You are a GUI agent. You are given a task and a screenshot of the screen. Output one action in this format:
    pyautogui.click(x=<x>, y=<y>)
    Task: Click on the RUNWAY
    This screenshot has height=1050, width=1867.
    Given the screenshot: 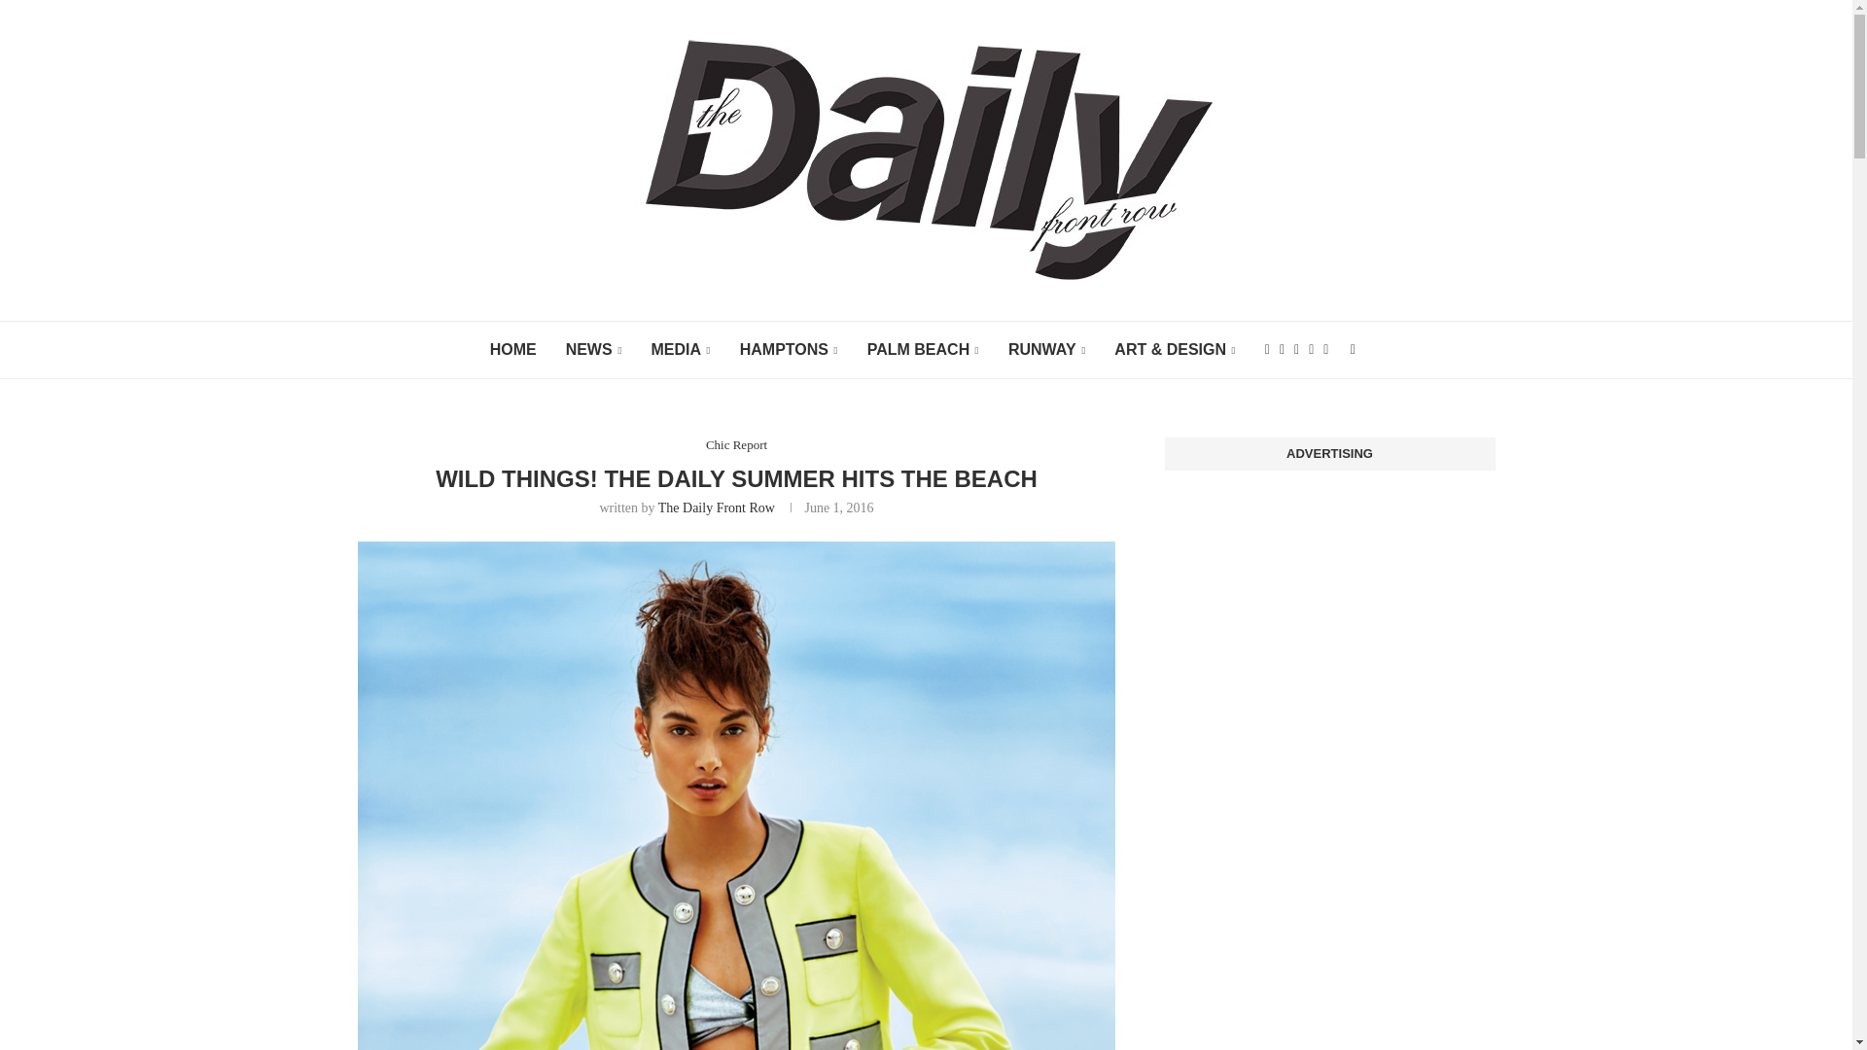 What is the action you would take?
    pyautogui.click(x=1046, y=350)
    